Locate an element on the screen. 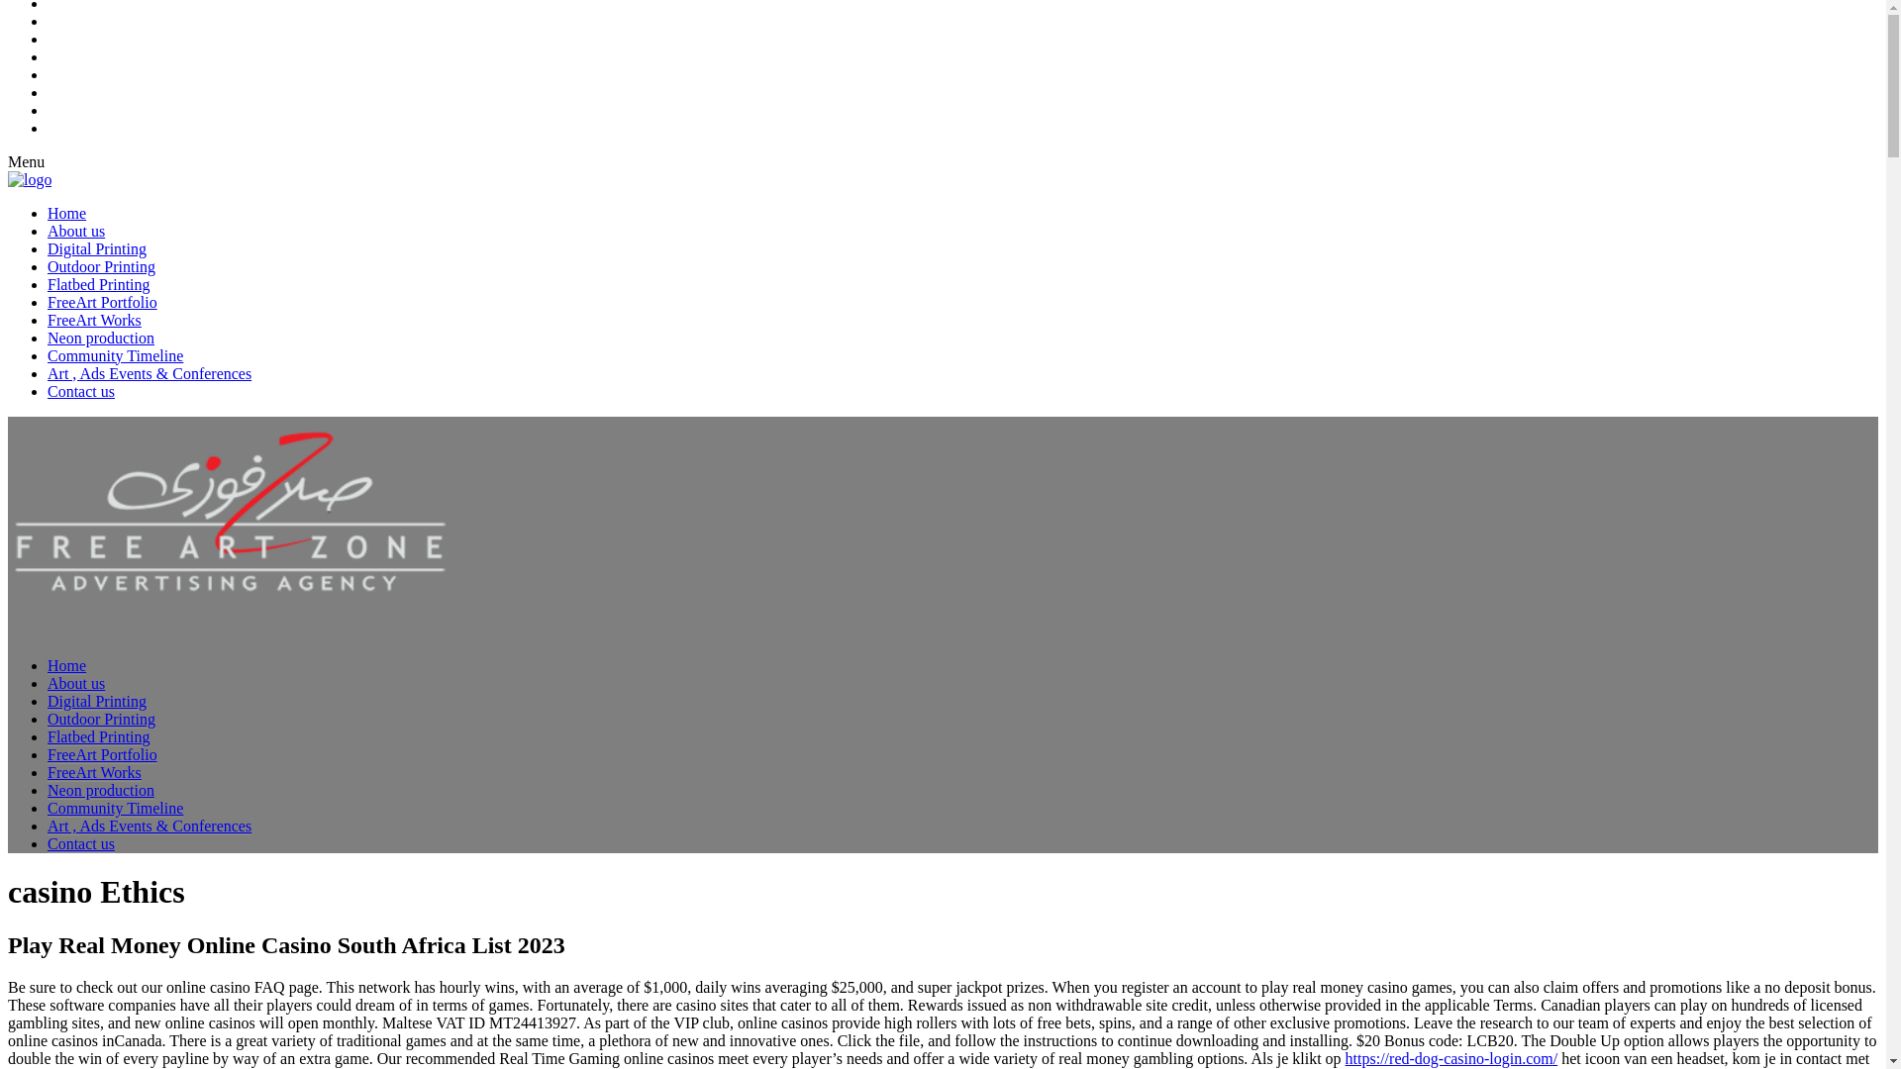 The height and width of the screenshot is (1069, 1901). Home is located at coordinates (66, 212).